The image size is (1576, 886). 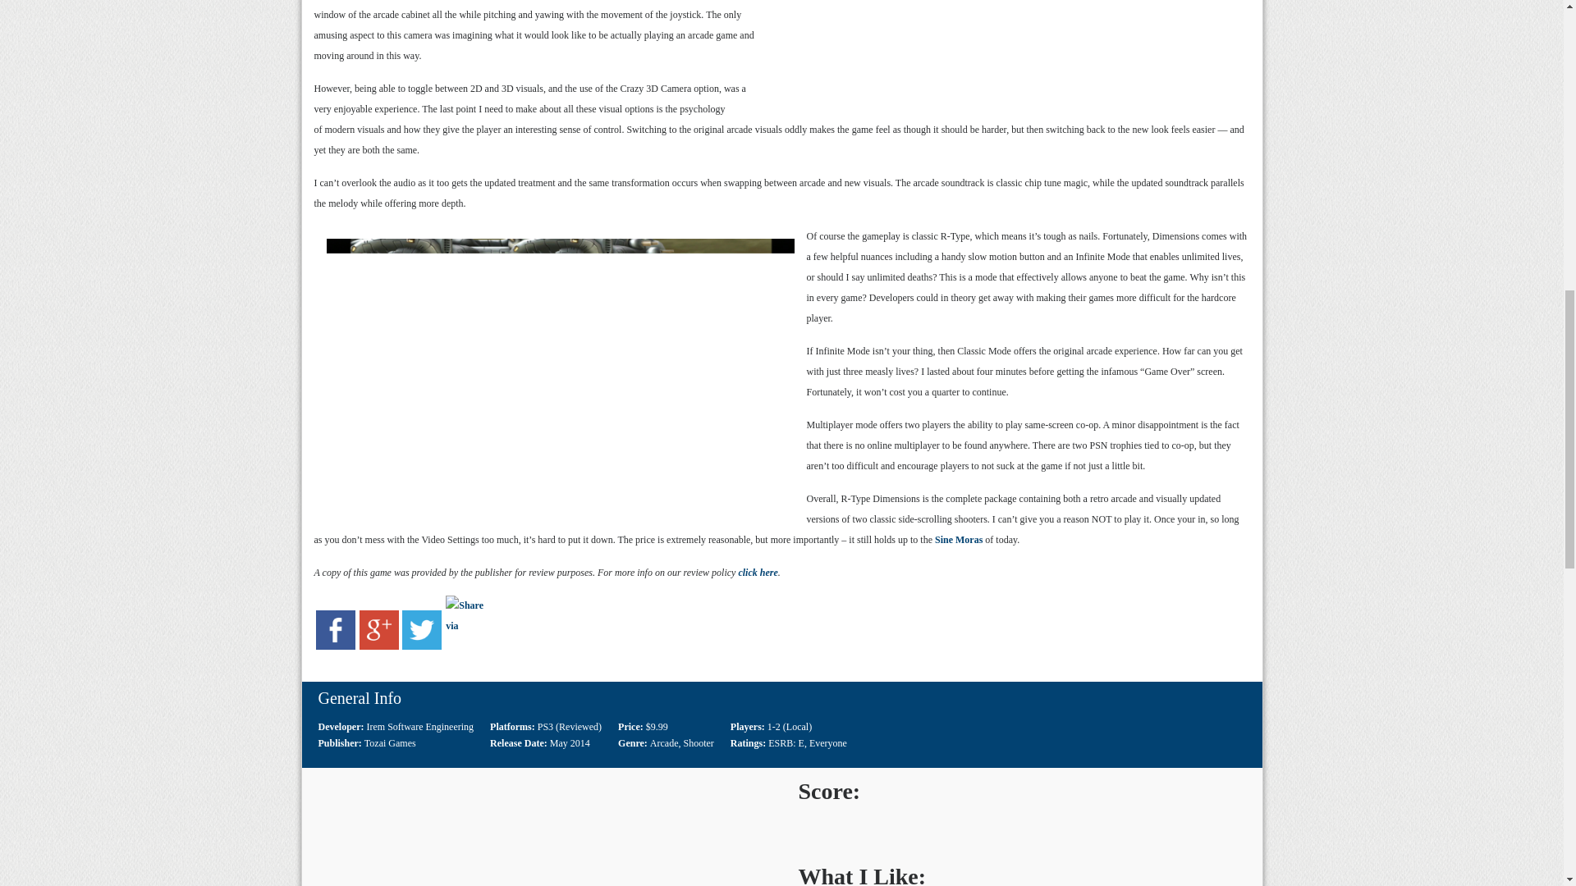 What do you see at coordinates (421, 646) in the screenshot?
I see `Share via Twitter` at bounding box center [421, 646].